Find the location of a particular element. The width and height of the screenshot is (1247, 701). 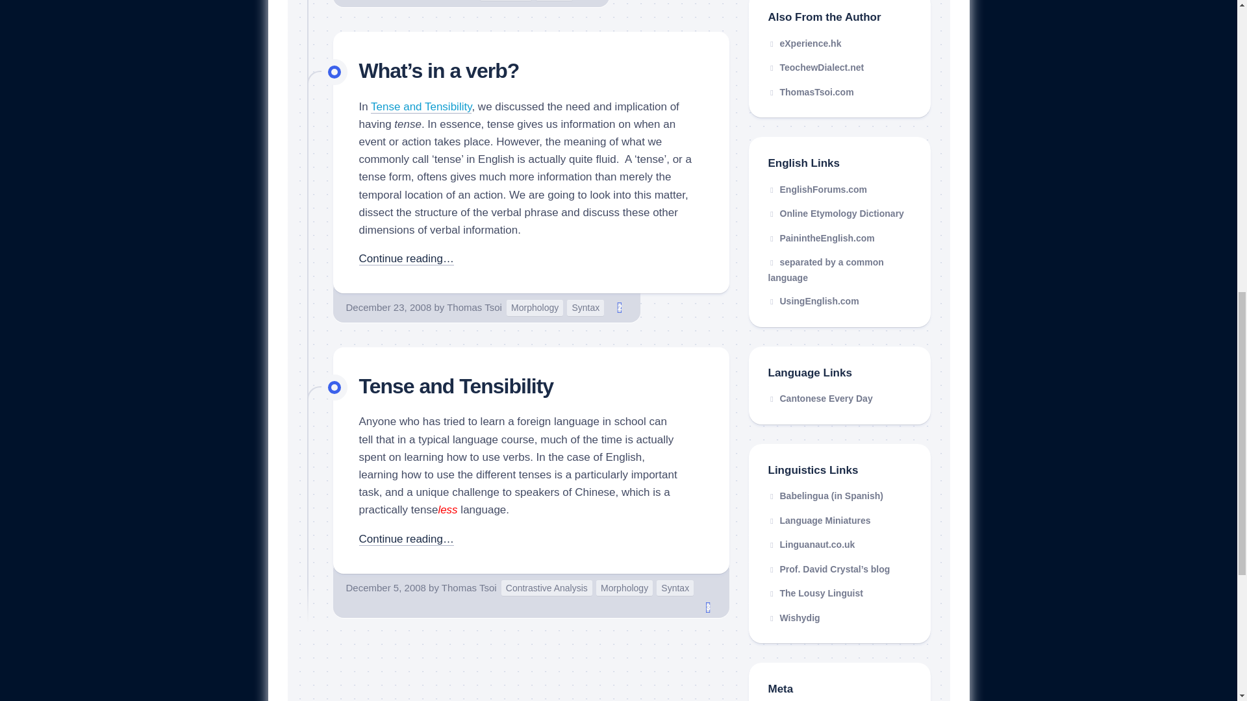

Syntax is located at coordinates (585, 308).